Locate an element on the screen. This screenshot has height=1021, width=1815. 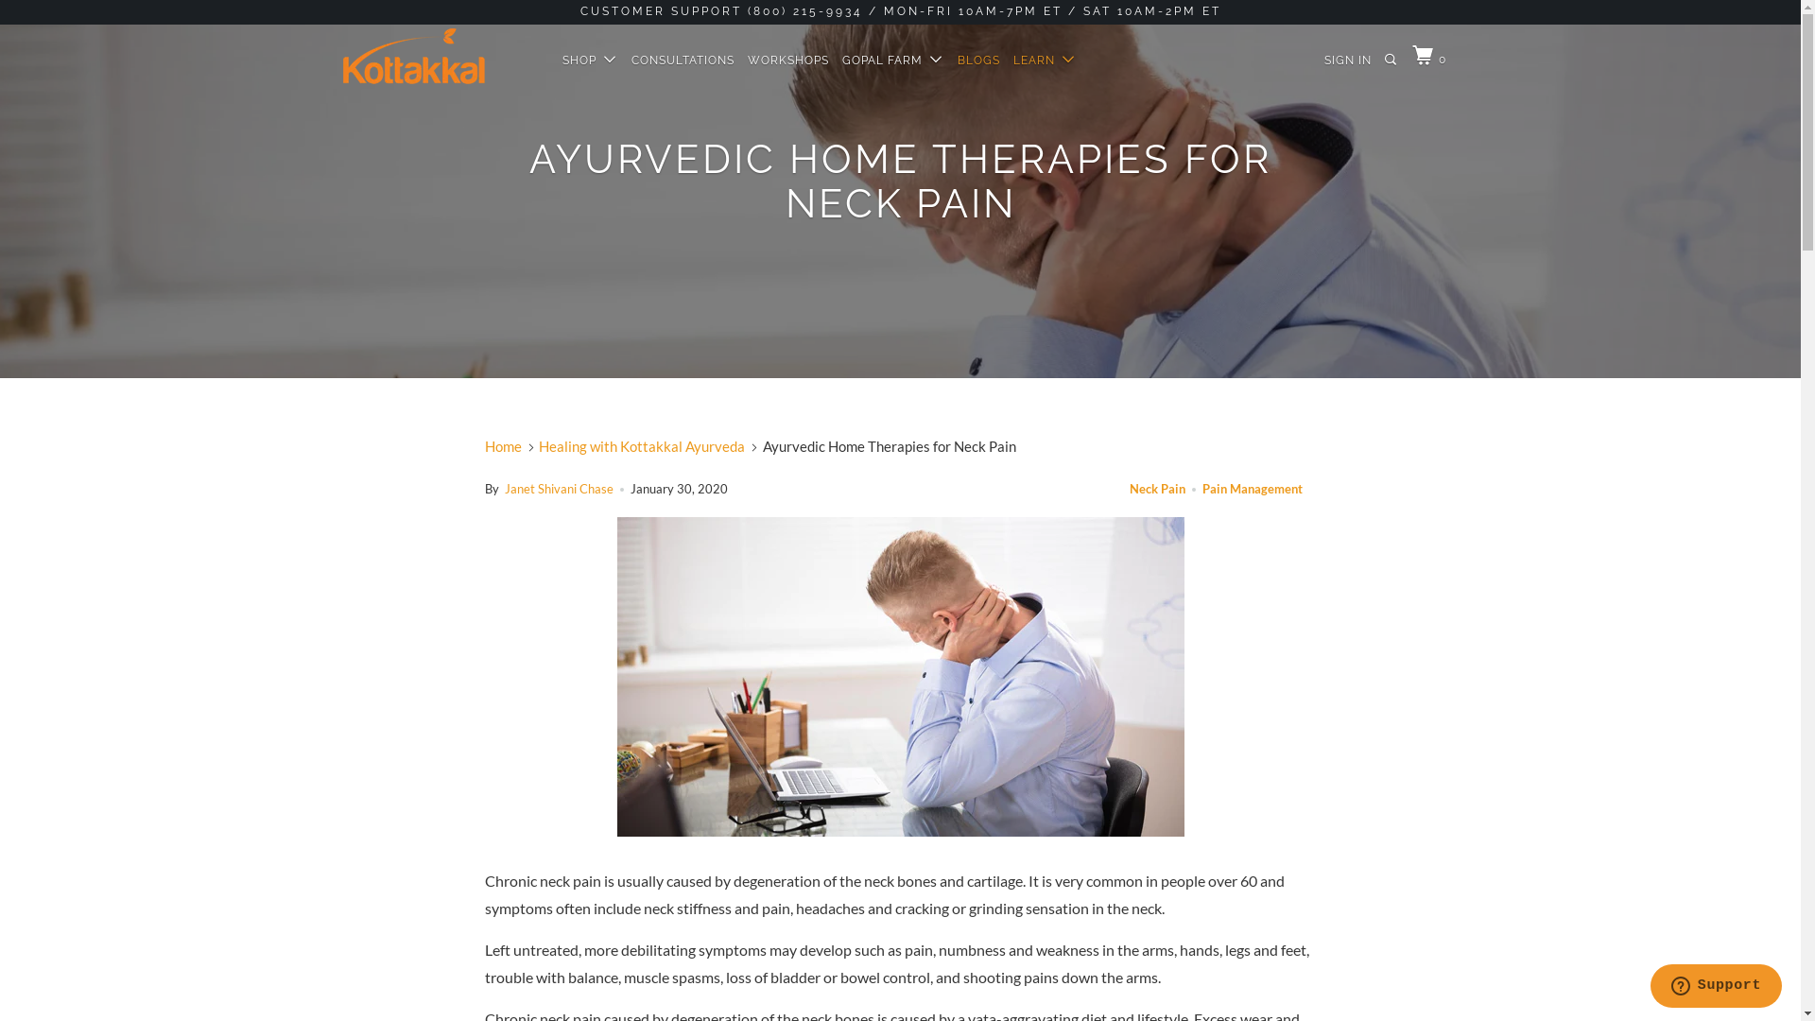
GOPAL FARM   is located at coordinates (892, 61).